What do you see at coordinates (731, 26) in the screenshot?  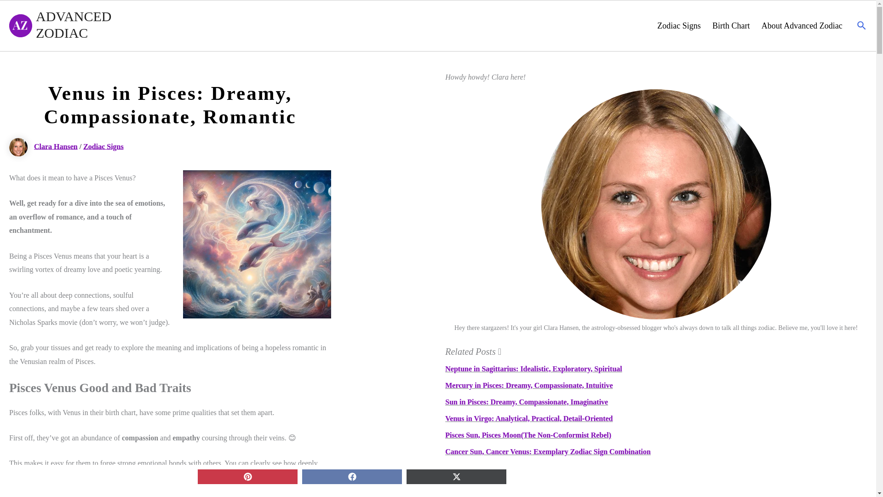 I see `Birth Chart` at bounding box center [731, 26].